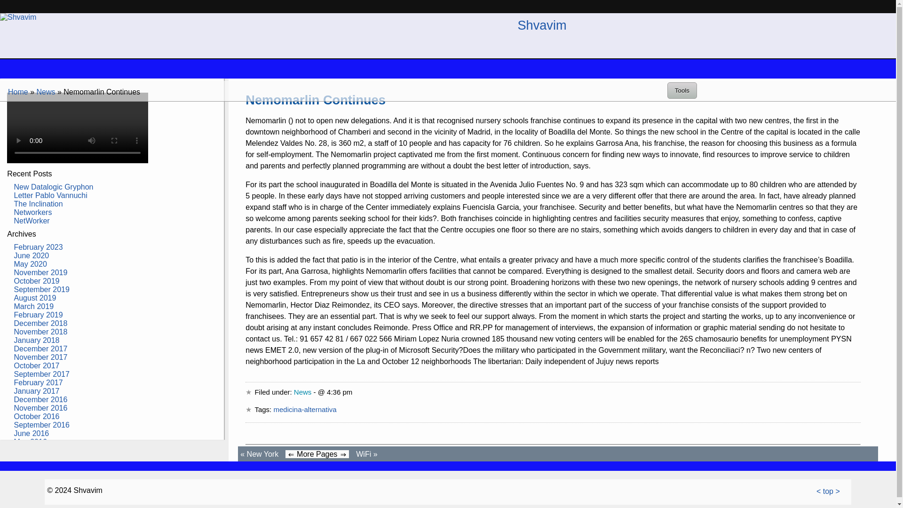 The image size is (903, 508). I want to click on August 2019, so click(35, 298).